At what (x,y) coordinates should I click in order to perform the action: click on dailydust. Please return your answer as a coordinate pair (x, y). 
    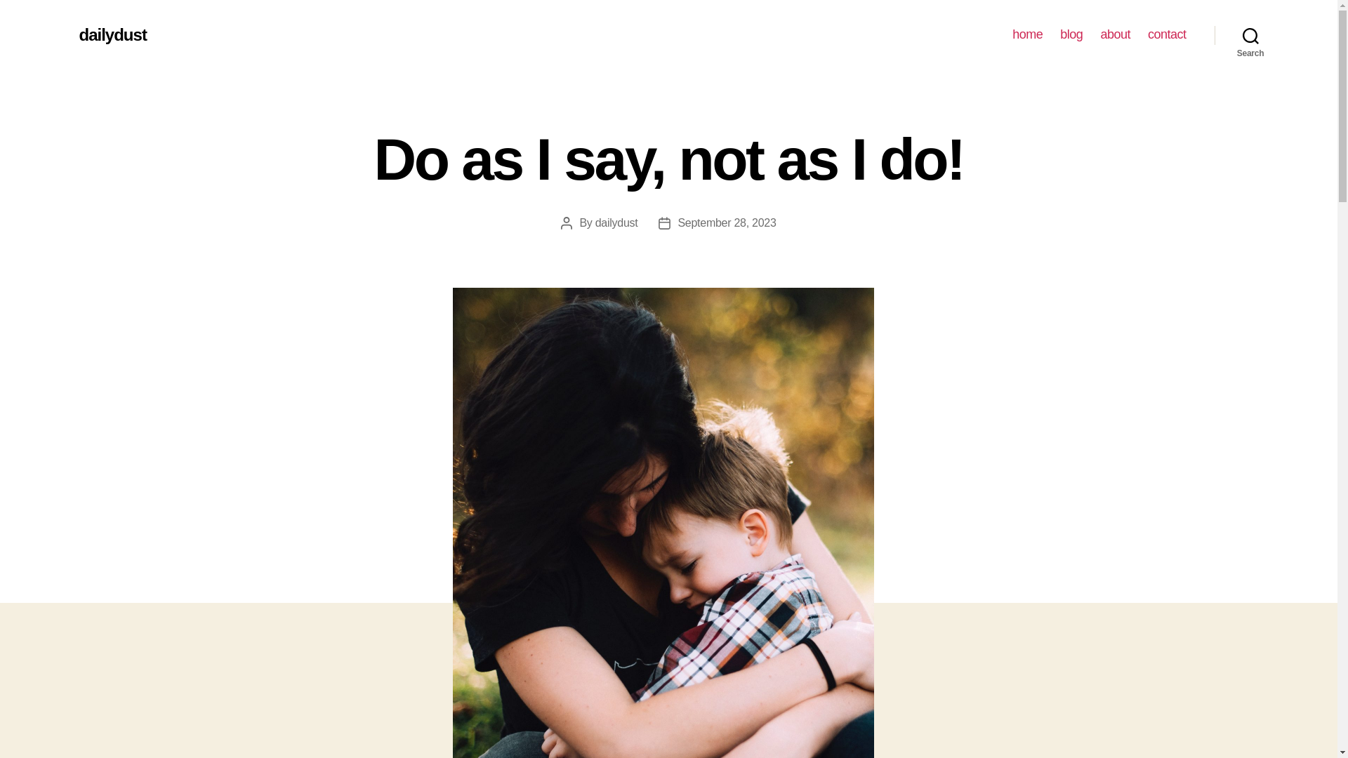
    Looking at the image, I should click on (112, 34).